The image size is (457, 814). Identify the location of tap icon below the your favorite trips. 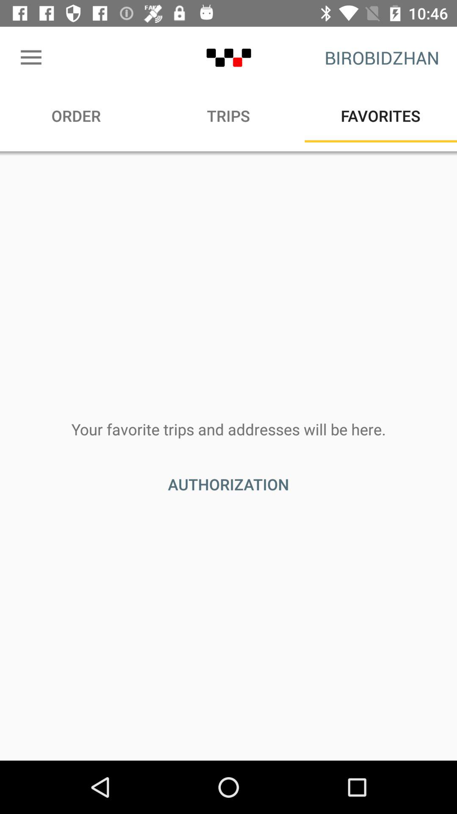
(228, 484).